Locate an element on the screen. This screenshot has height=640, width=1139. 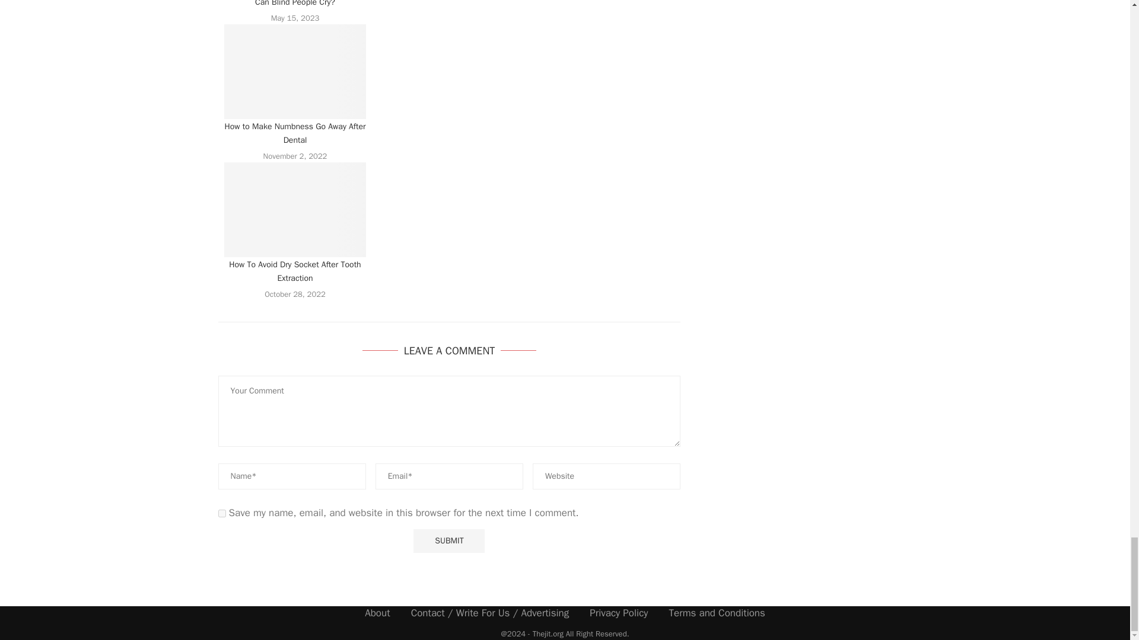
yes is located at coordinates (222, 513).